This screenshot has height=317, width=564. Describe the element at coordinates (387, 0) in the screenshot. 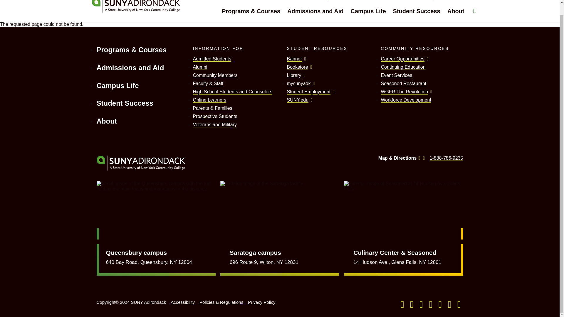

I see `Athletics` at that location.